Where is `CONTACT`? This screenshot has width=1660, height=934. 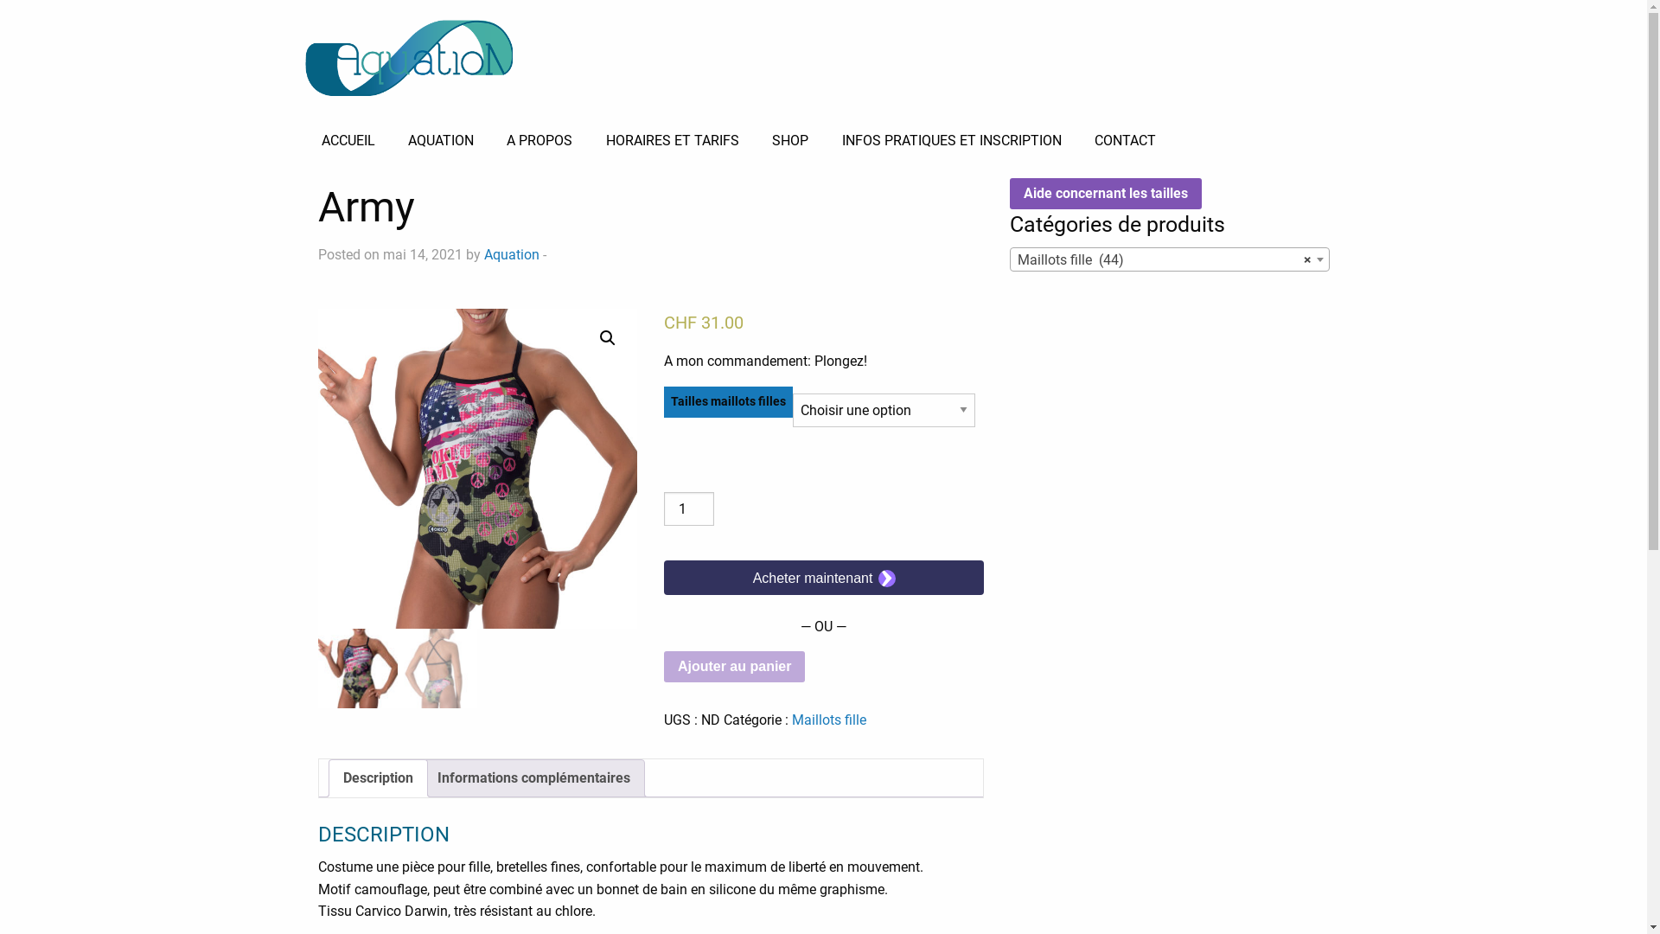
CONTACT is located at coordinates (1126, 141).